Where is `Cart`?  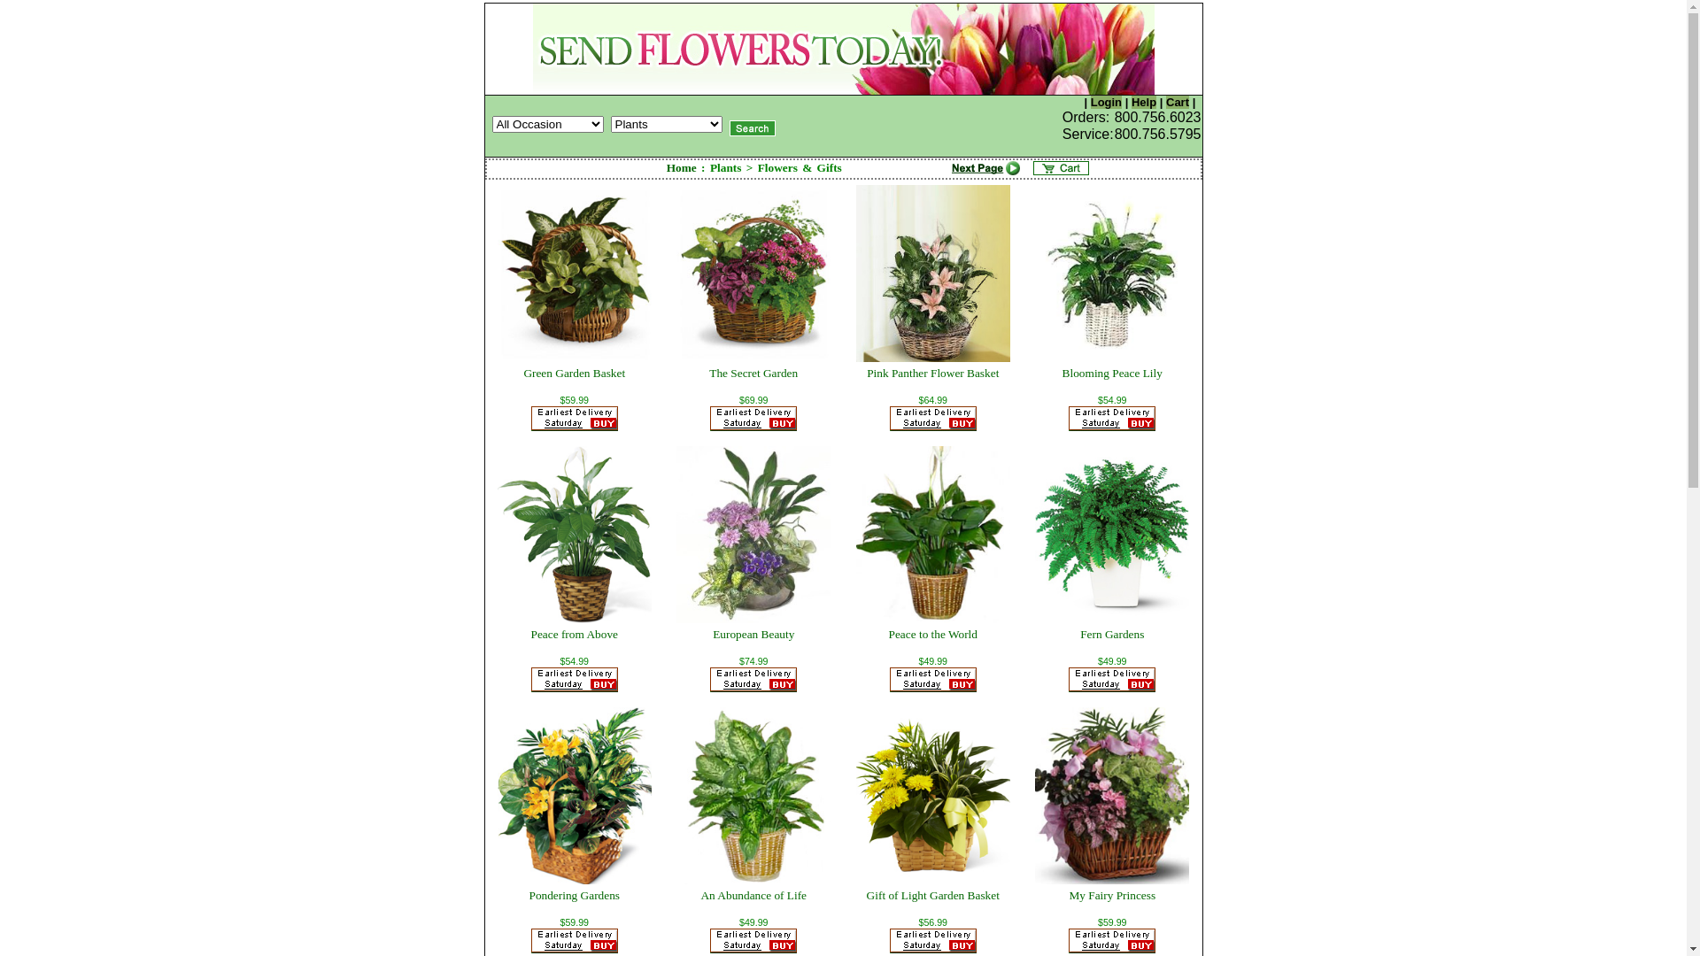 Cart is located at coordinates (1178, 103).